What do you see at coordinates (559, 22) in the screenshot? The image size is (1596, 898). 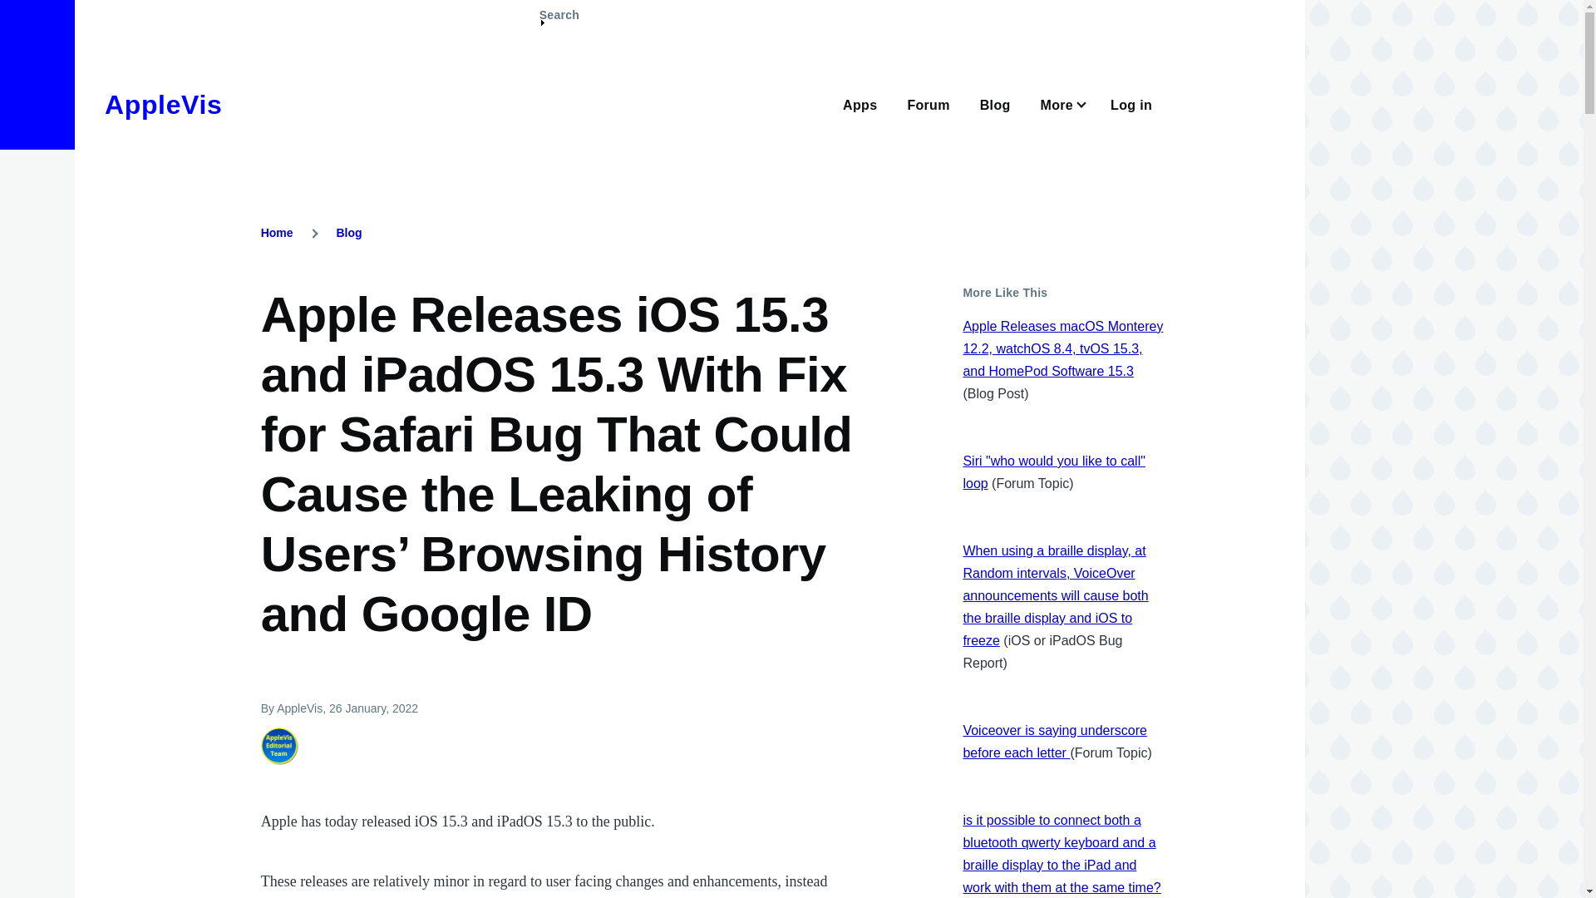 I see `Search` at bounding box center [559, 22].